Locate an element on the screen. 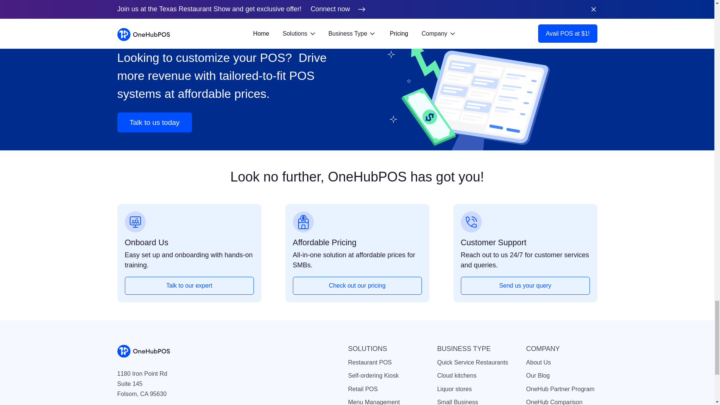 The height and width of the screenshot is (405, 720). Talk to our expert is located at coordinates (189, 286).